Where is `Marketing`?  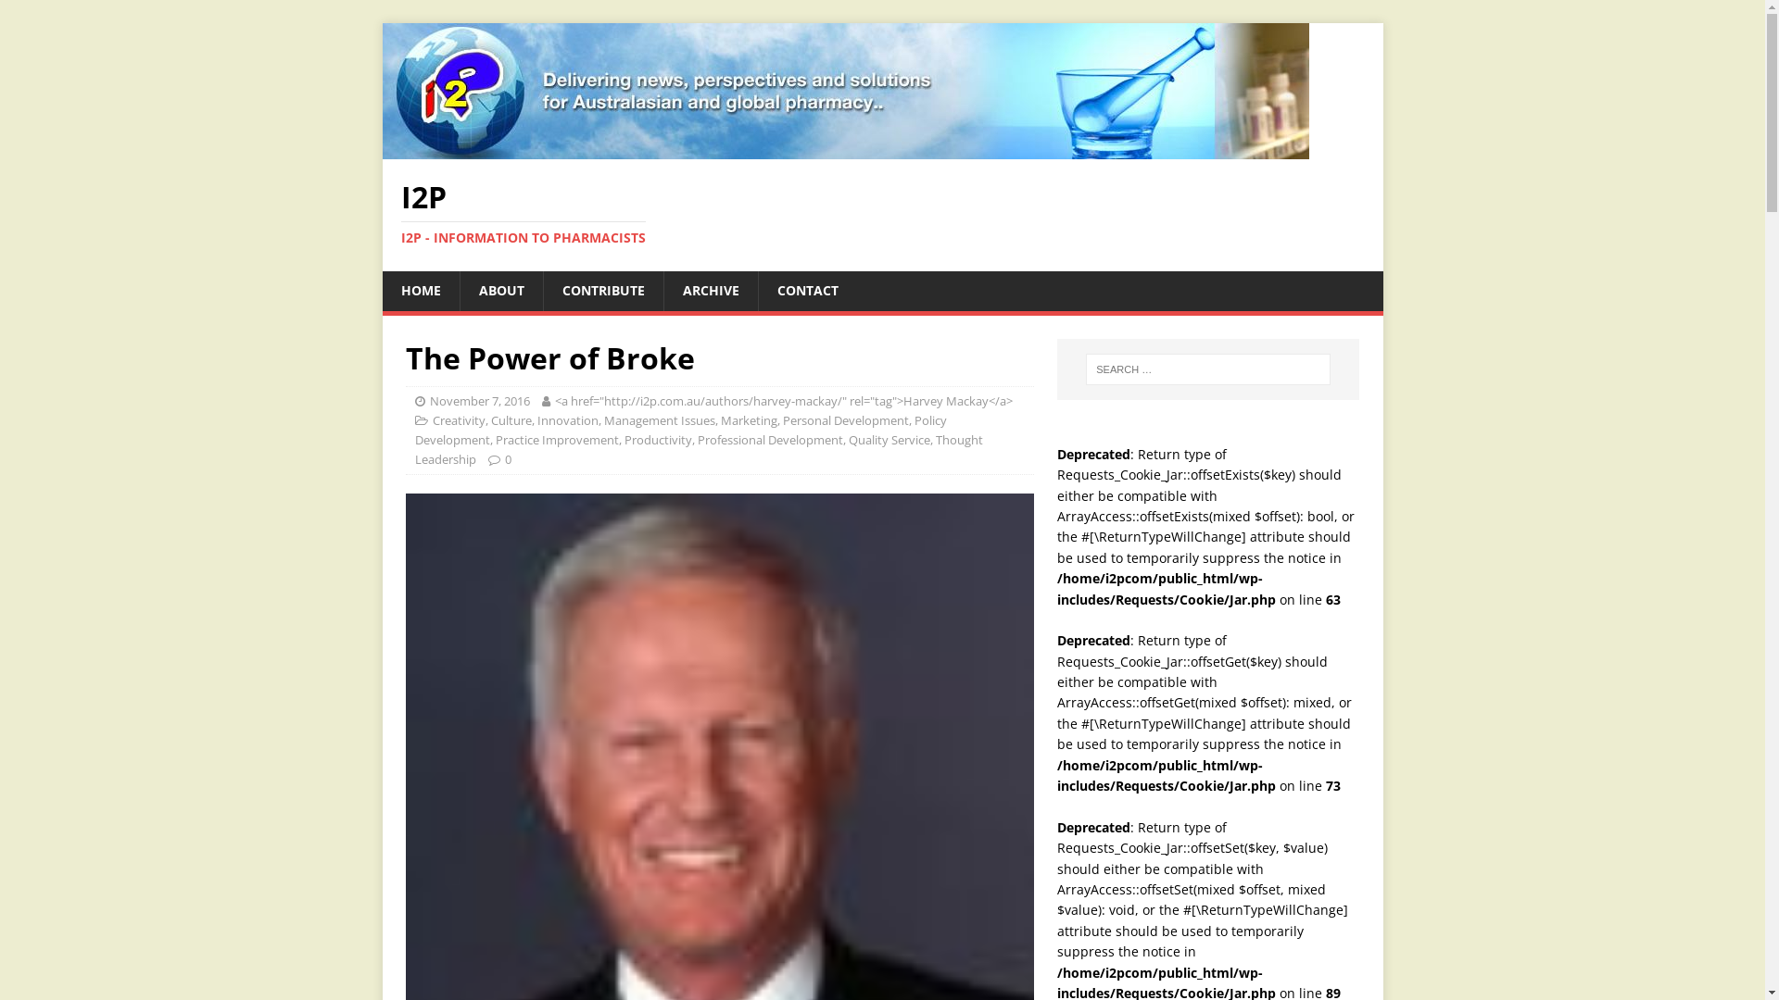 Marketing is located at coordinates (749, 420).